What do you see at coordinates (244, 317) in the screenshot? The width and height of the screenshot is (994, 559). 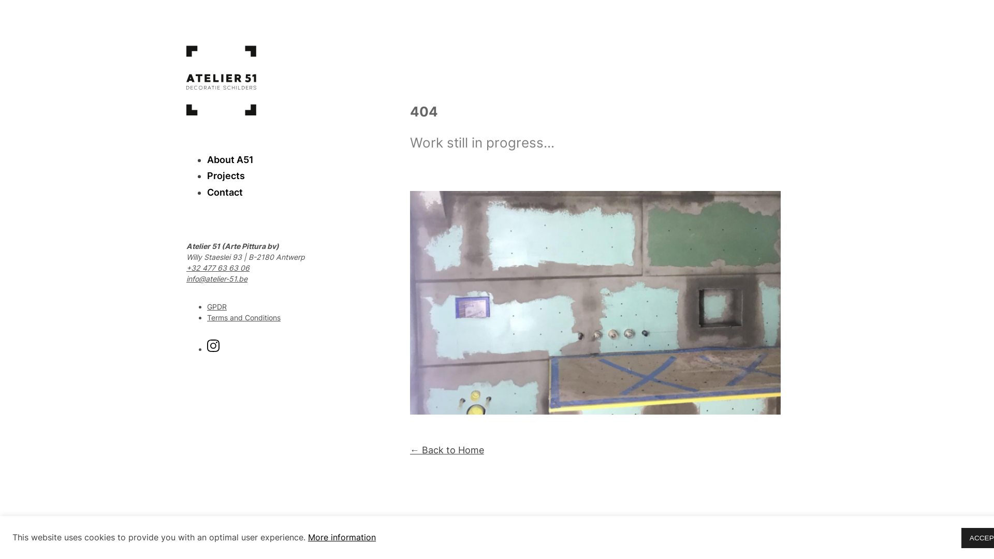 I see `Terms and Conditions` at bounding box center [244, 317].